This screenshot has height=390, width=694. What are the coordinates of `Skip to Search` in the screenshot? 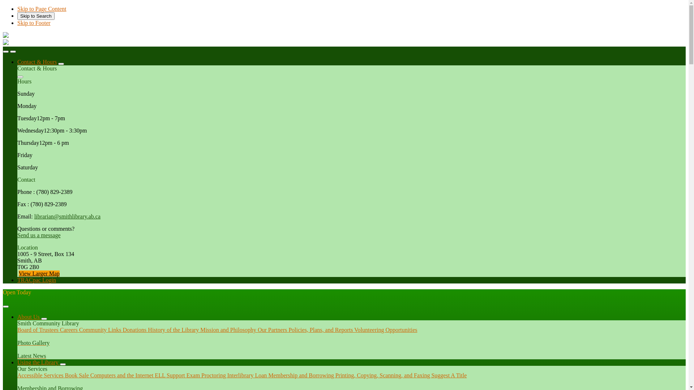 It's located at (36, 16).